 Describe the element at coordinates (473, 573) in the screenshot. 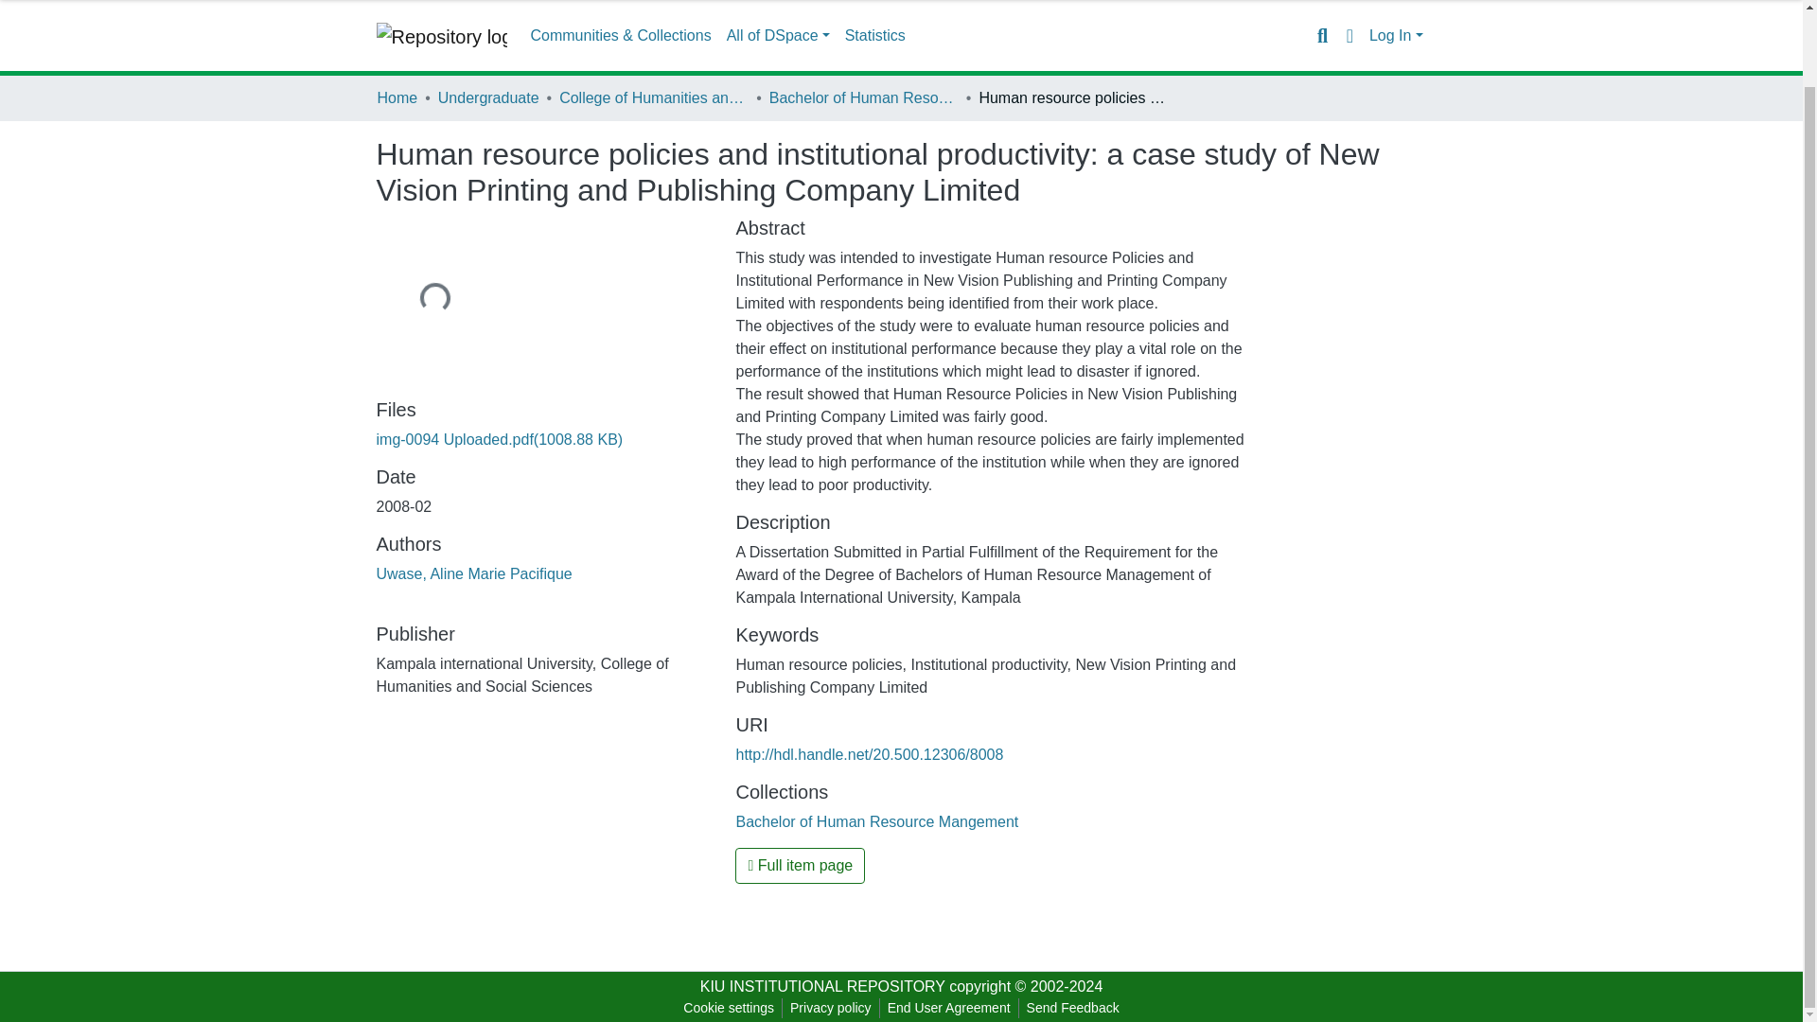

I see `Uwase, Aline Marie Pacifique` at that location.